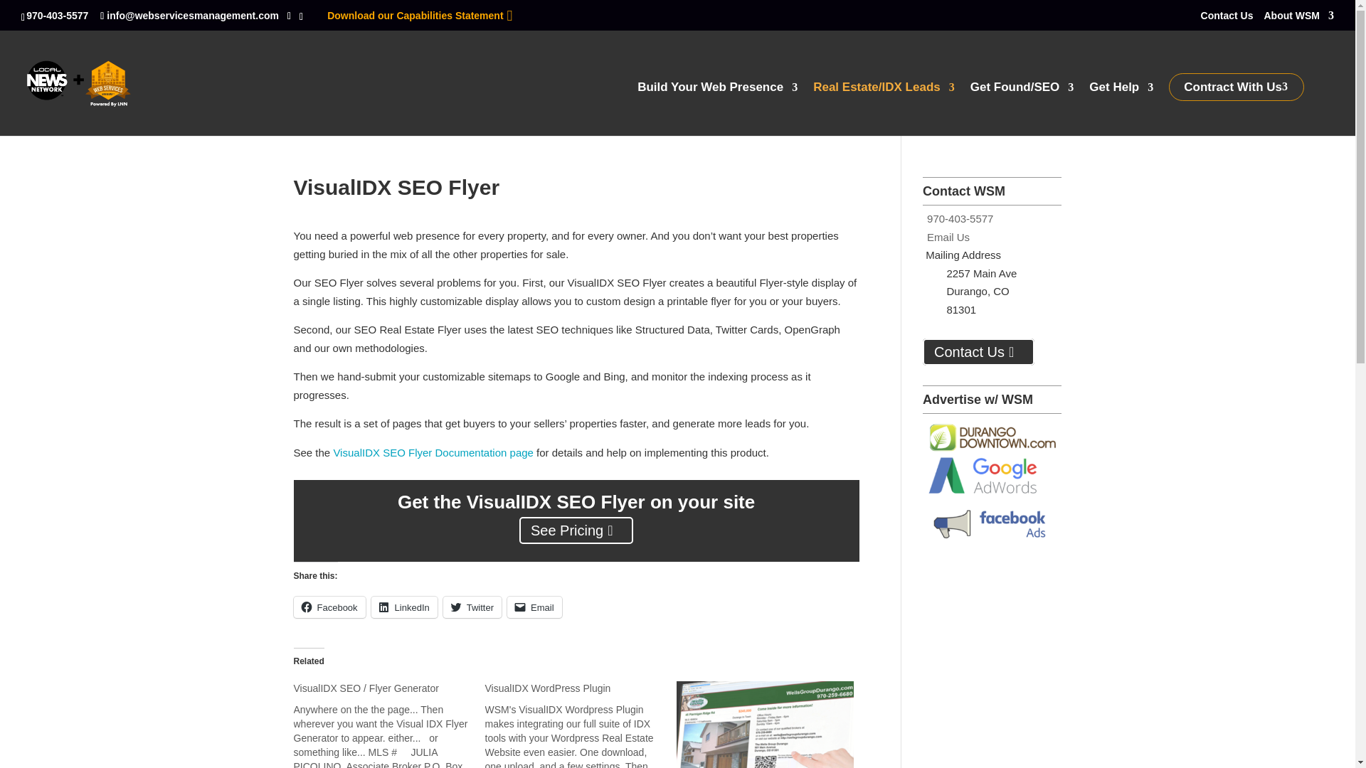 The image size is (1366, 768). I want to click on About WSM, so click(1299, 18).